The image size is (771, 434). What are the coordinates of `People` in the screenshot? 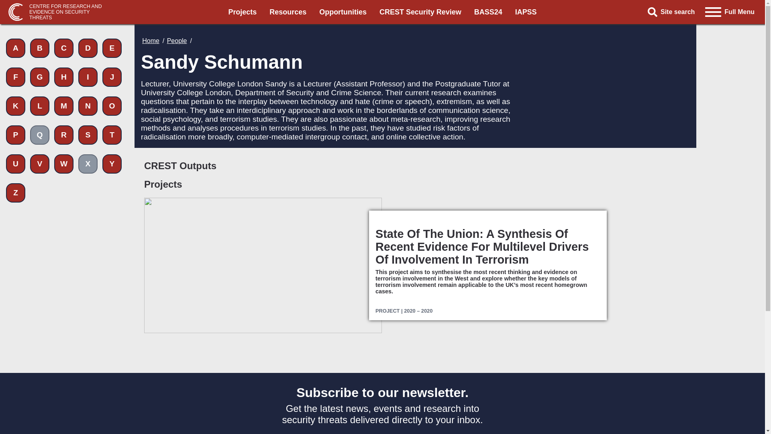 It's located at (177, 41).